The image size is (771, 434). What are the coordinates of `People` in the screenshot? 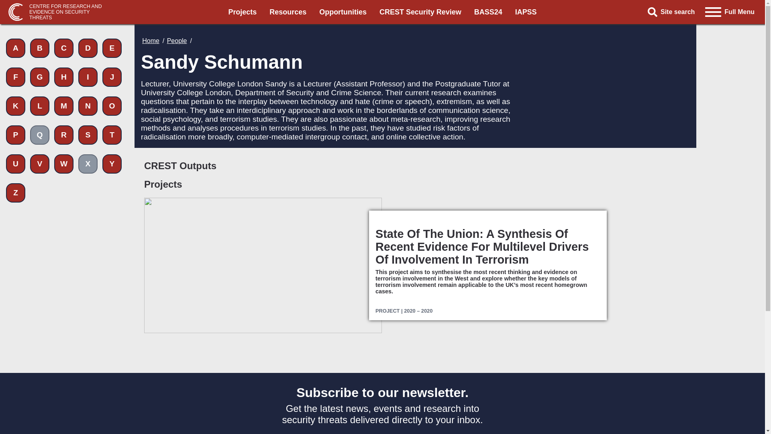 It's located at (177, 41).